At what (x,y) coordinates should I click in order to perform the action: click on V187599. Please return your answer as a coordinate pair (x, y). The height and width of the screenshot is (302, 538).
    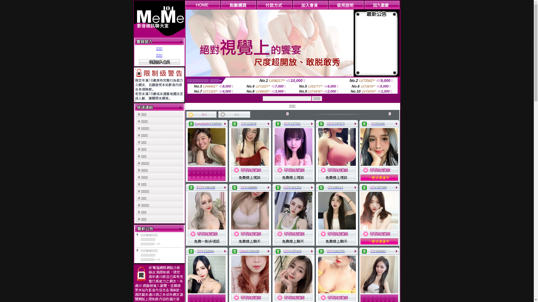
    Looking at the image, I should click on (381, 187).